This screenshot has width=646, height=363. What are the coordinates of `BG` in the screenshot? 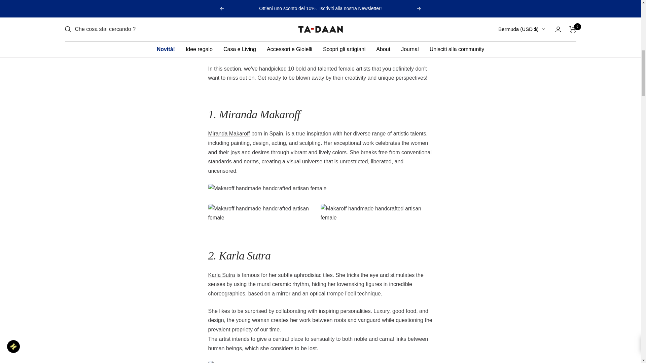 It's located at (476, 40).